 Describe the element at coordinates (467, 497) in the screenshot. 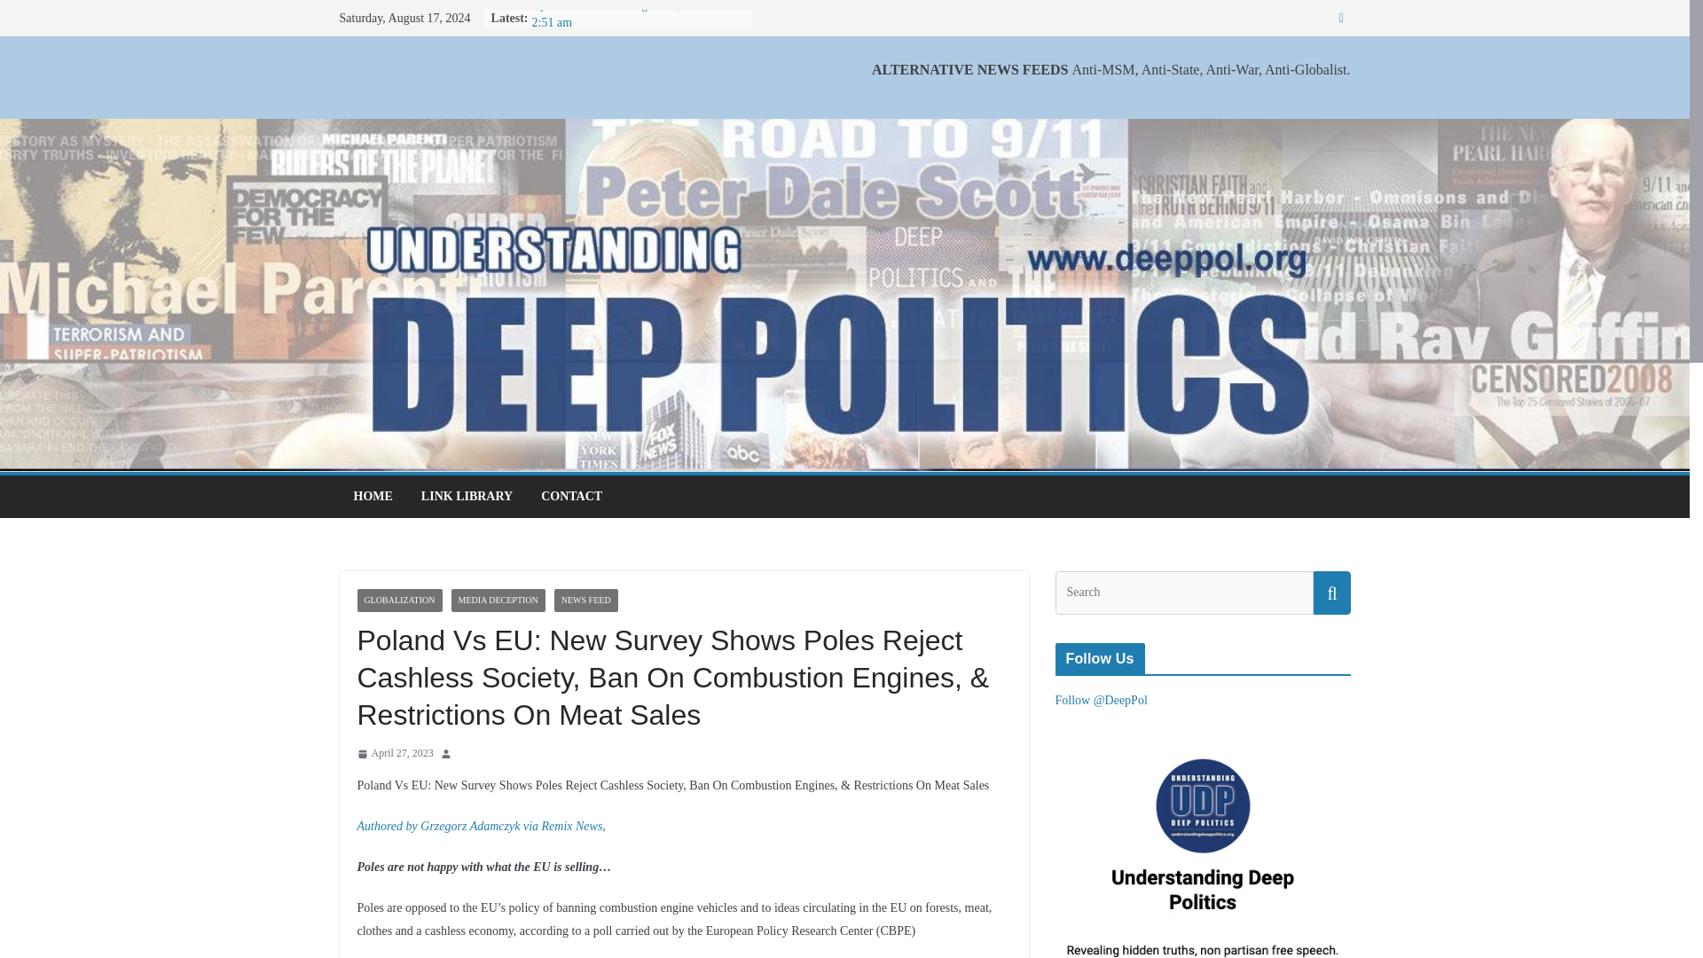

I see `LINK LIBRARY` at that location.